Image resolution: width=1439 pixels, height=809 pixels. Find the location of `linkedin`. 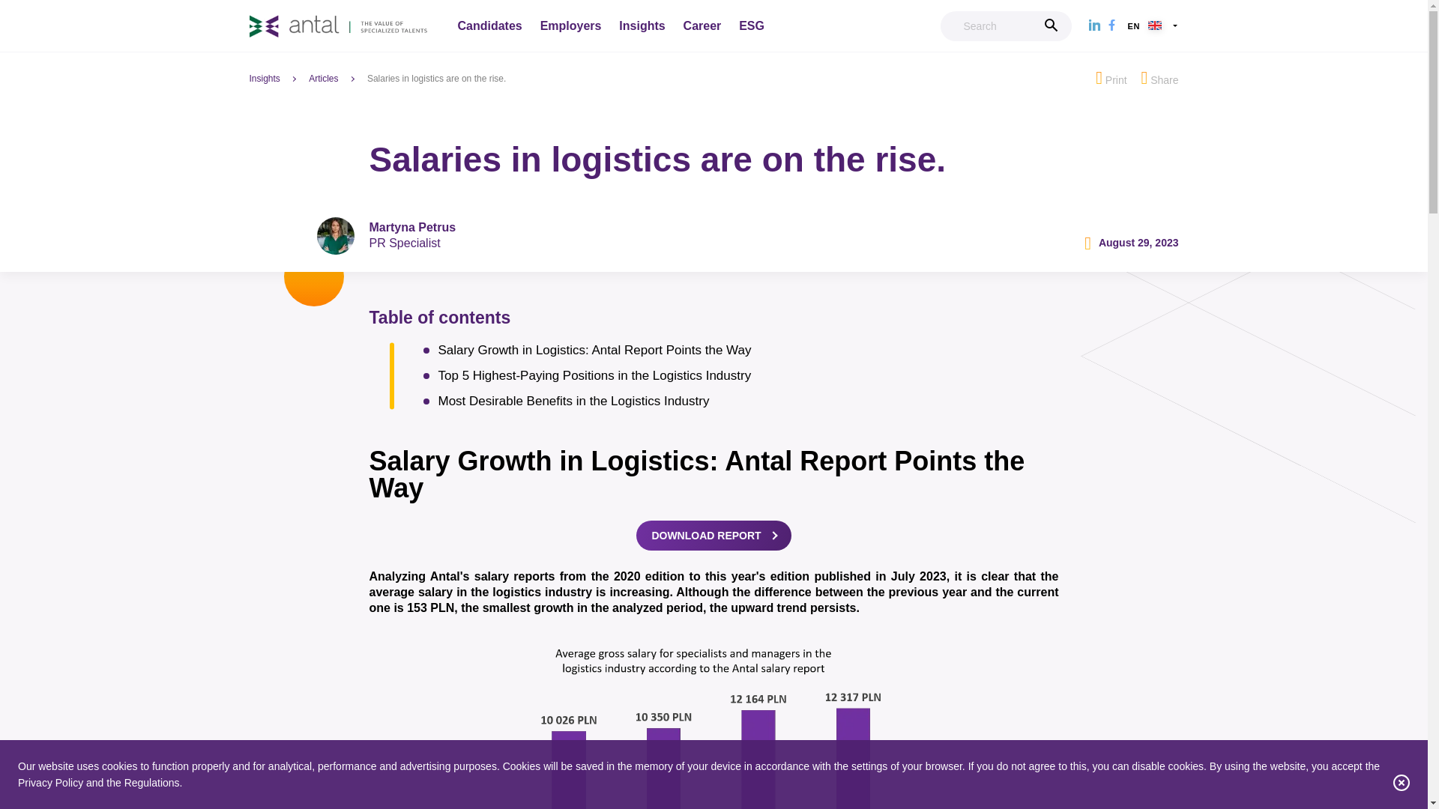

linkedin is located at coordinates (1094, 25).